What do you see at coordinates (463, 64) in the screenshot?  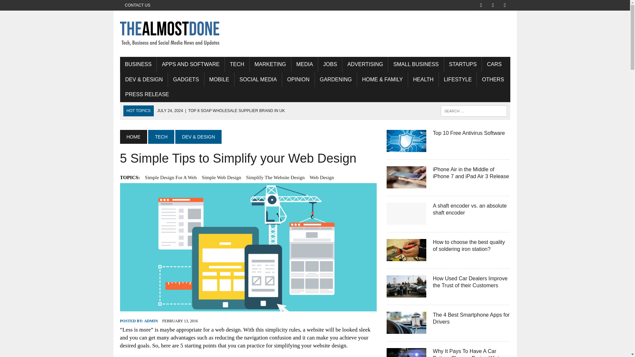 I see `STARTUPS` at bounding box center [463, 64].